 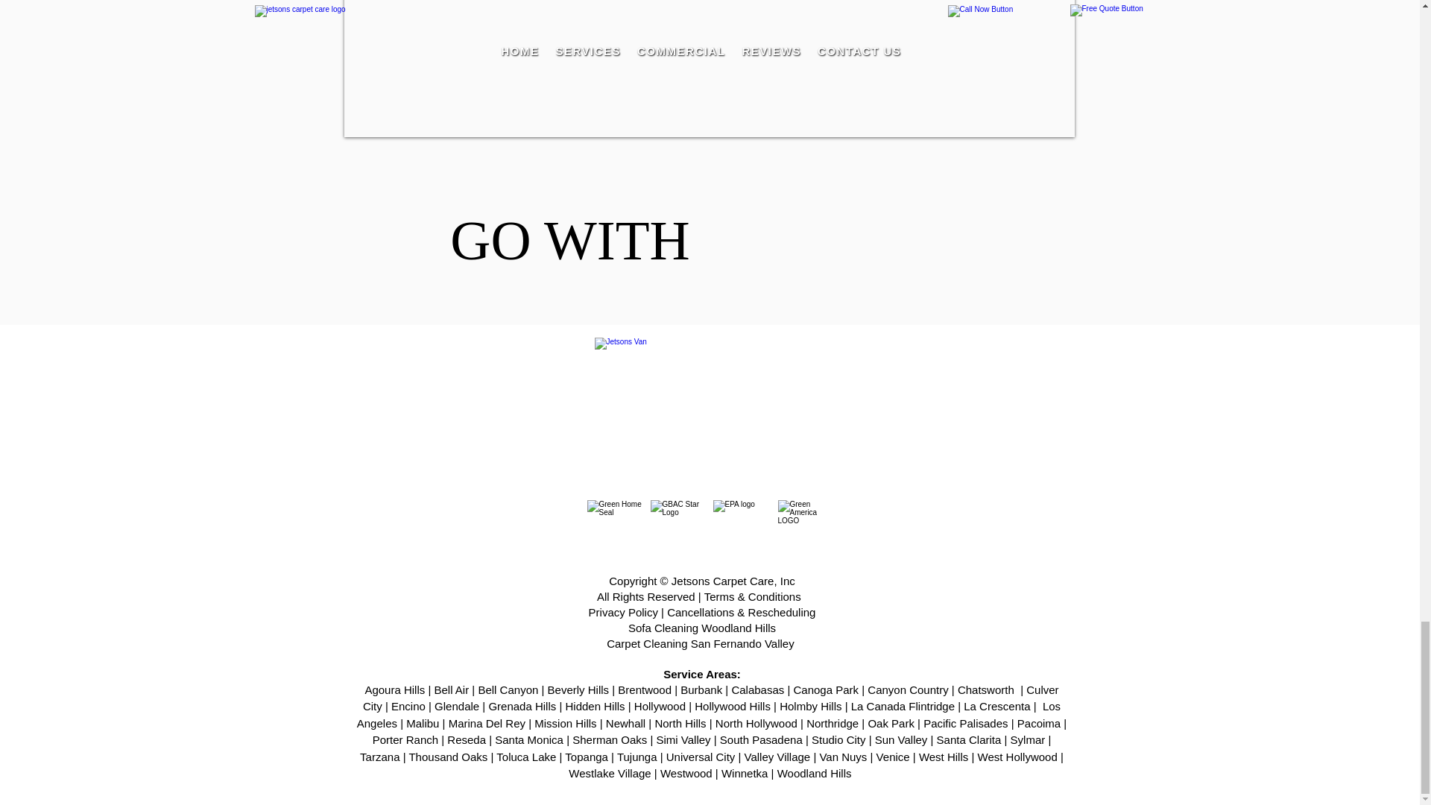 What do you see at coordinates (644, 689) in the screenshot?
I see `Brentwood` at bounding box center [644, 689].